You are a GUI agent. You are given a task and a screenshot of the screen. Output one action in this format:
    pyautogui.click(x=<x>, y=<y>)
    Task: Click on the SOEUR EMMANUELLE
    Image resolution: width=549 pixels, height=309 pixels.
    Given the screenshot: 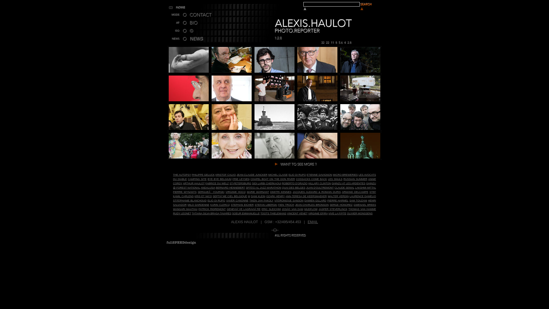 What is the action you would take?
    pyautogui.click(x=246, y=213)
    